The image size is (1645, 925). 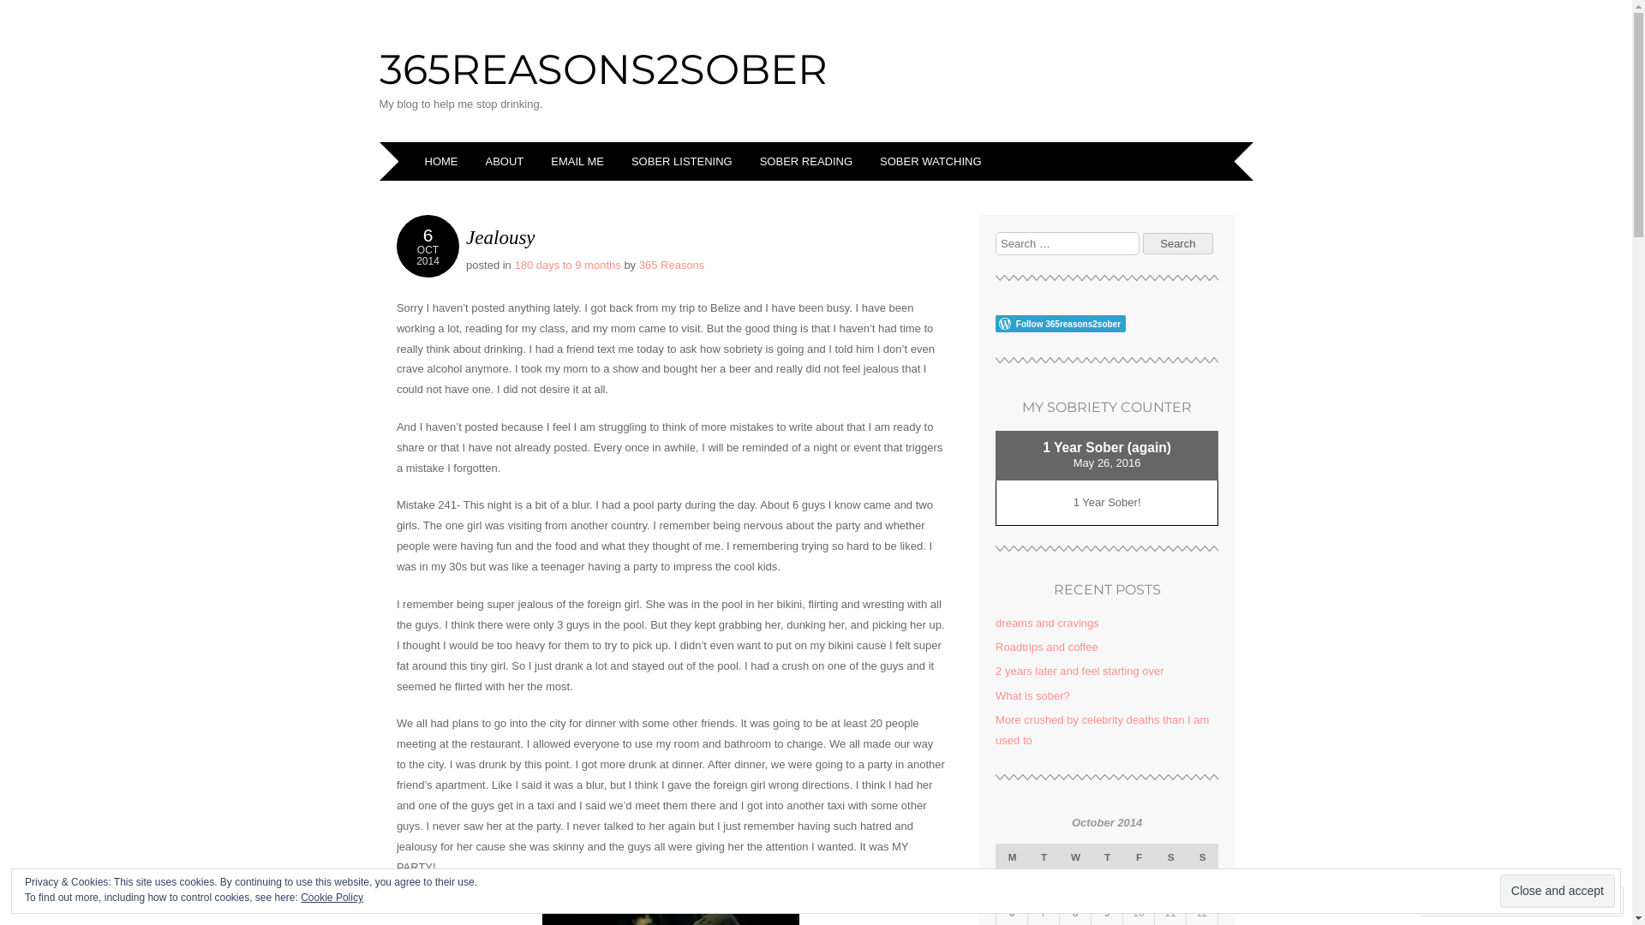 What do you see at coordinates (332, 898) in the screenshot?
I see `Cookie Policy` at bounding box center [332, 898].